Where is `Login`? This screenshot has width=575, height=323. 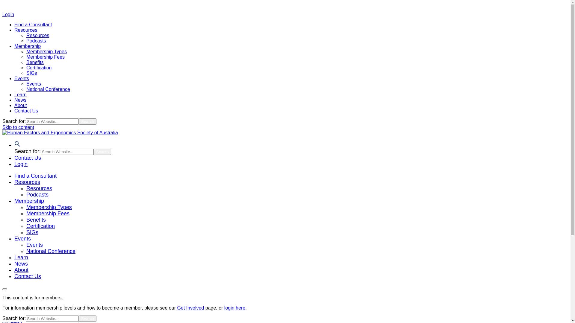 Login is located at coordinates (21, 164).